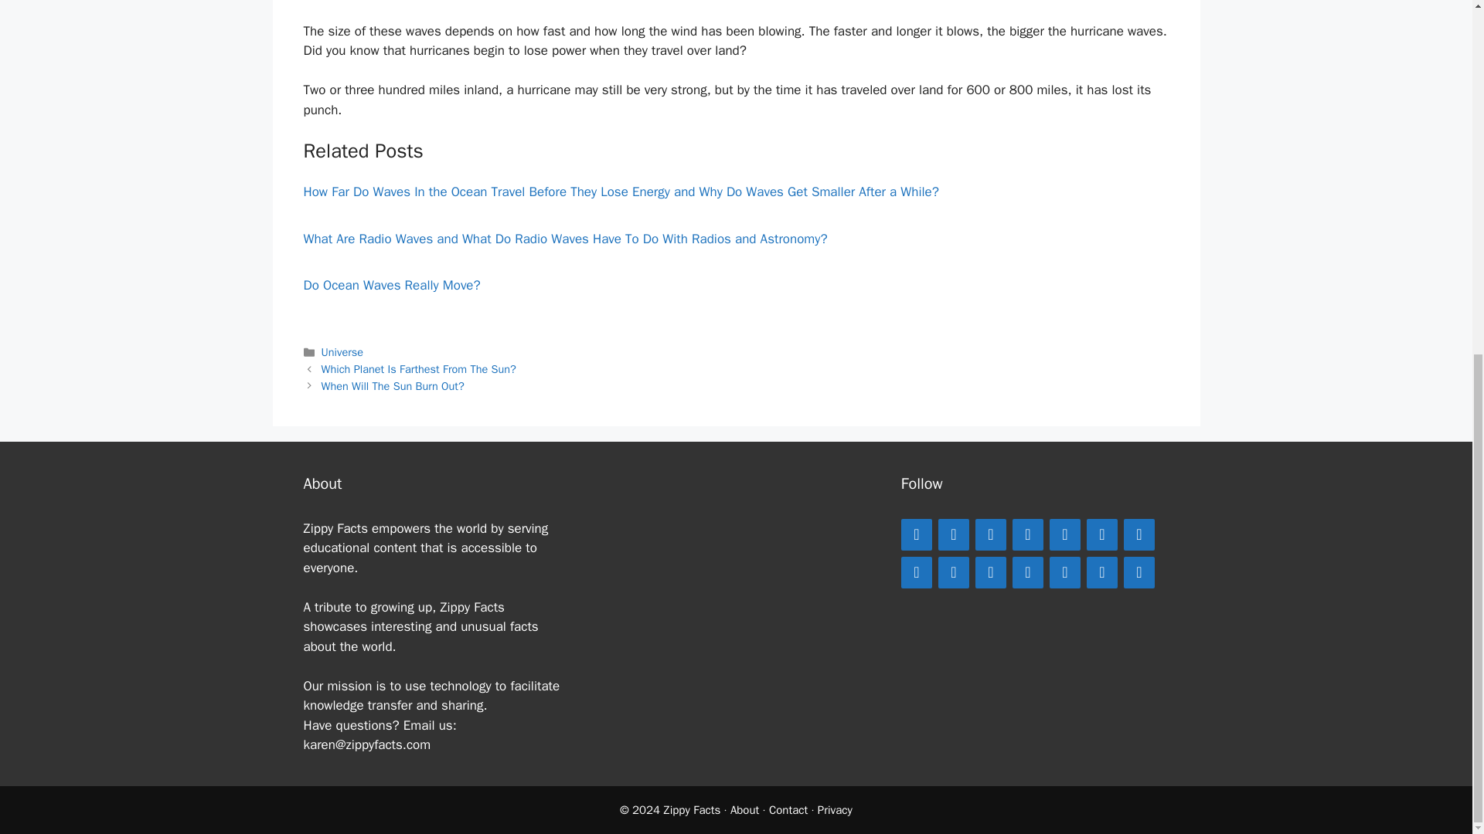 Image resolution: width=1484 pixels, height=834 pixels. What do you see at coordinates (1064, 571) in the screenshot?
I see `Github` at bounding box center [1064, 571].